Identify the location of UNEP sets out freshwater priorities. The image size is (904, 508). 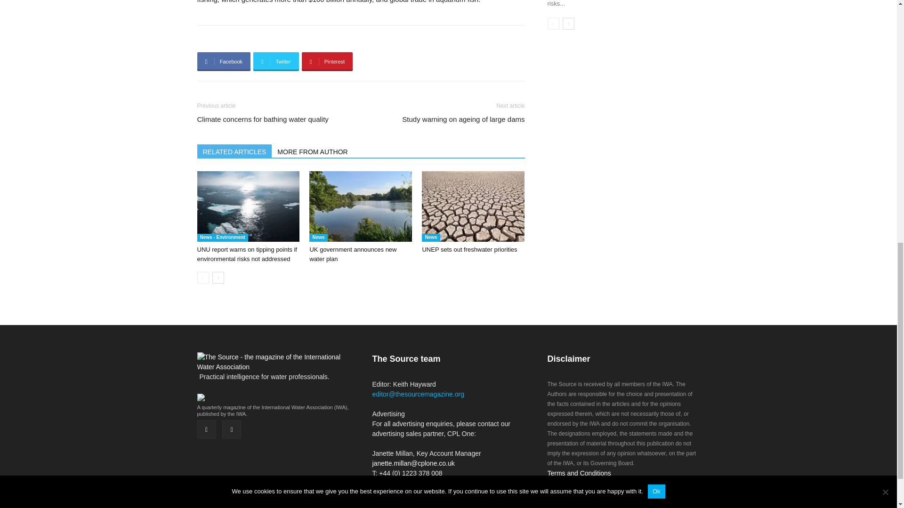
(473, 206).